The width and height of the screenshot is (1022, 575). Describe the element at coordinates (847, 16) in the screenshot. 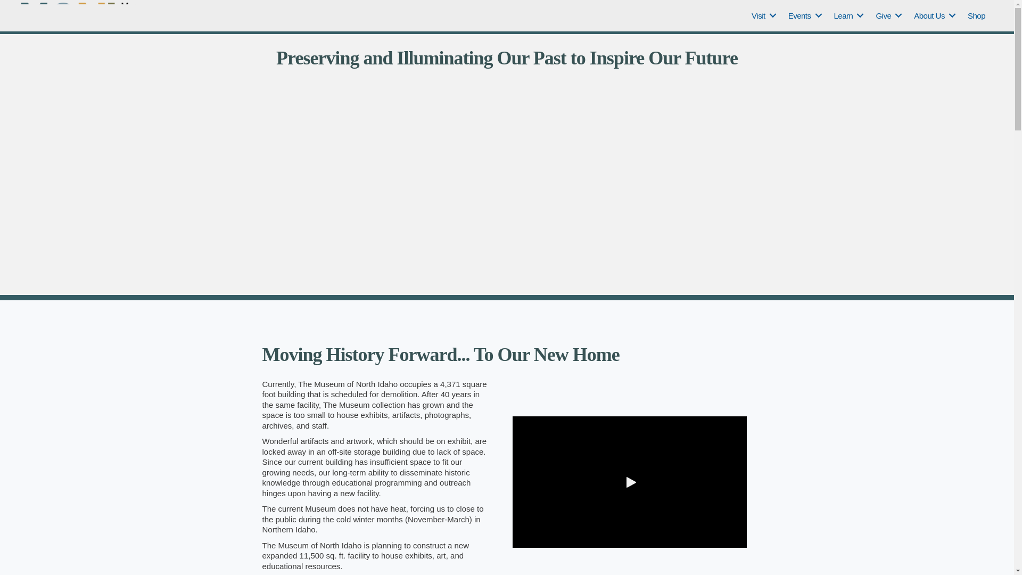

I see `Learn` at that location.